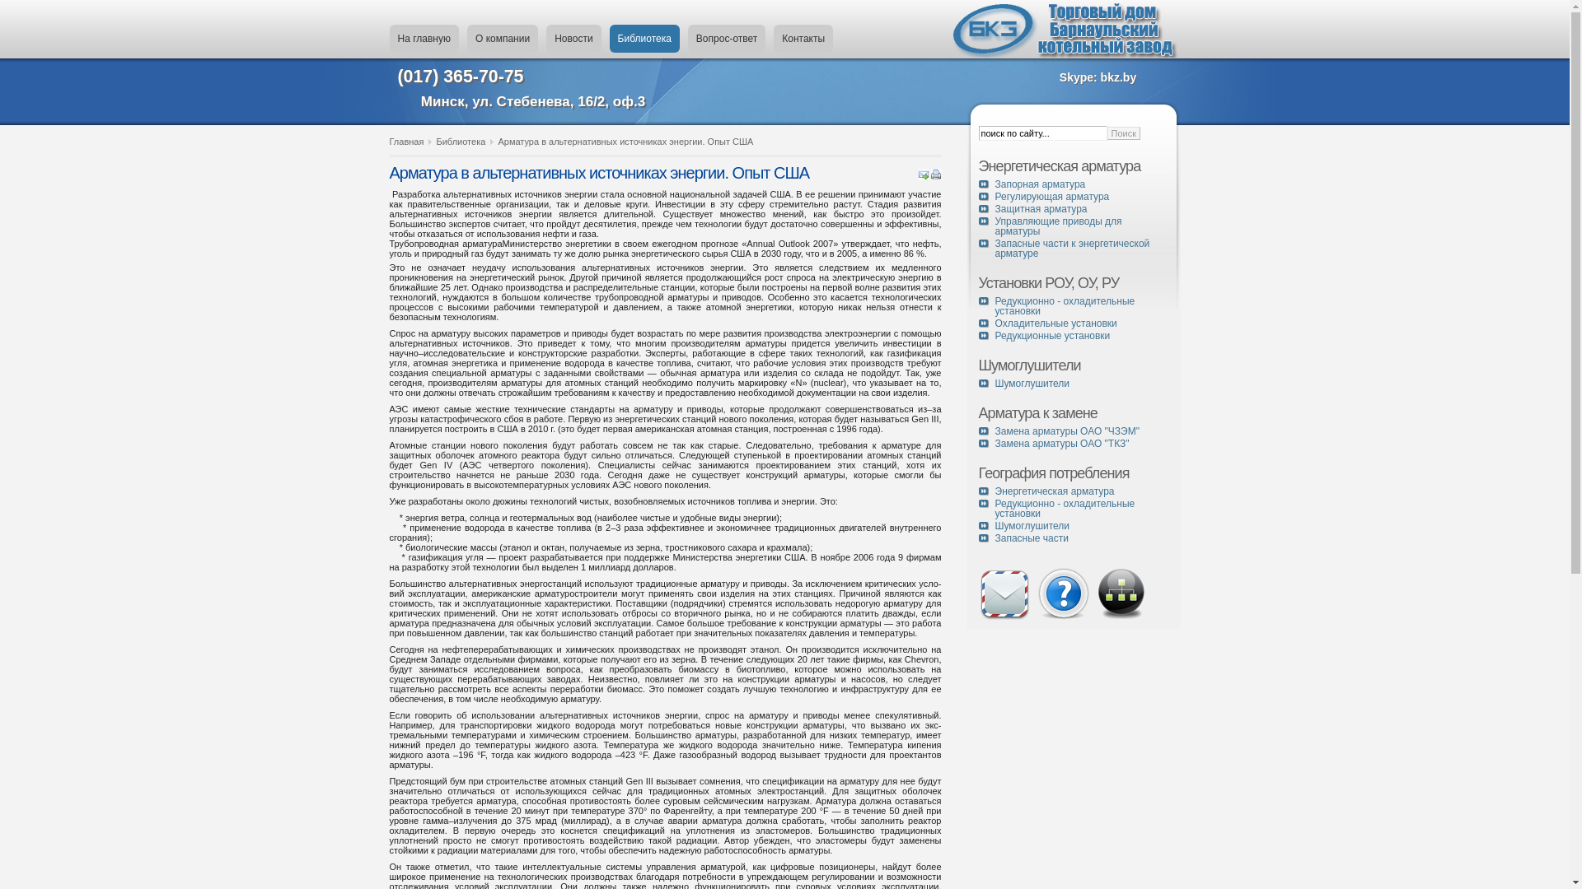 This screenshot has width=1582, height=889. I want to click on bkz.by, so click(1119, 77).